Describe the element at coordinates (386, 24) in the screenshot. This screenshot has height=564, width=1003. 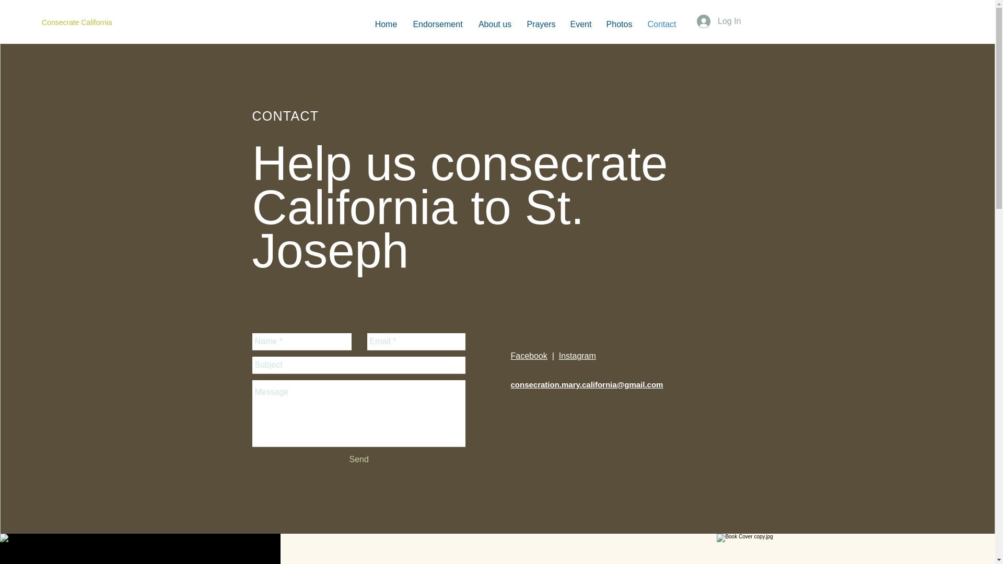
I see `Home` at that location.